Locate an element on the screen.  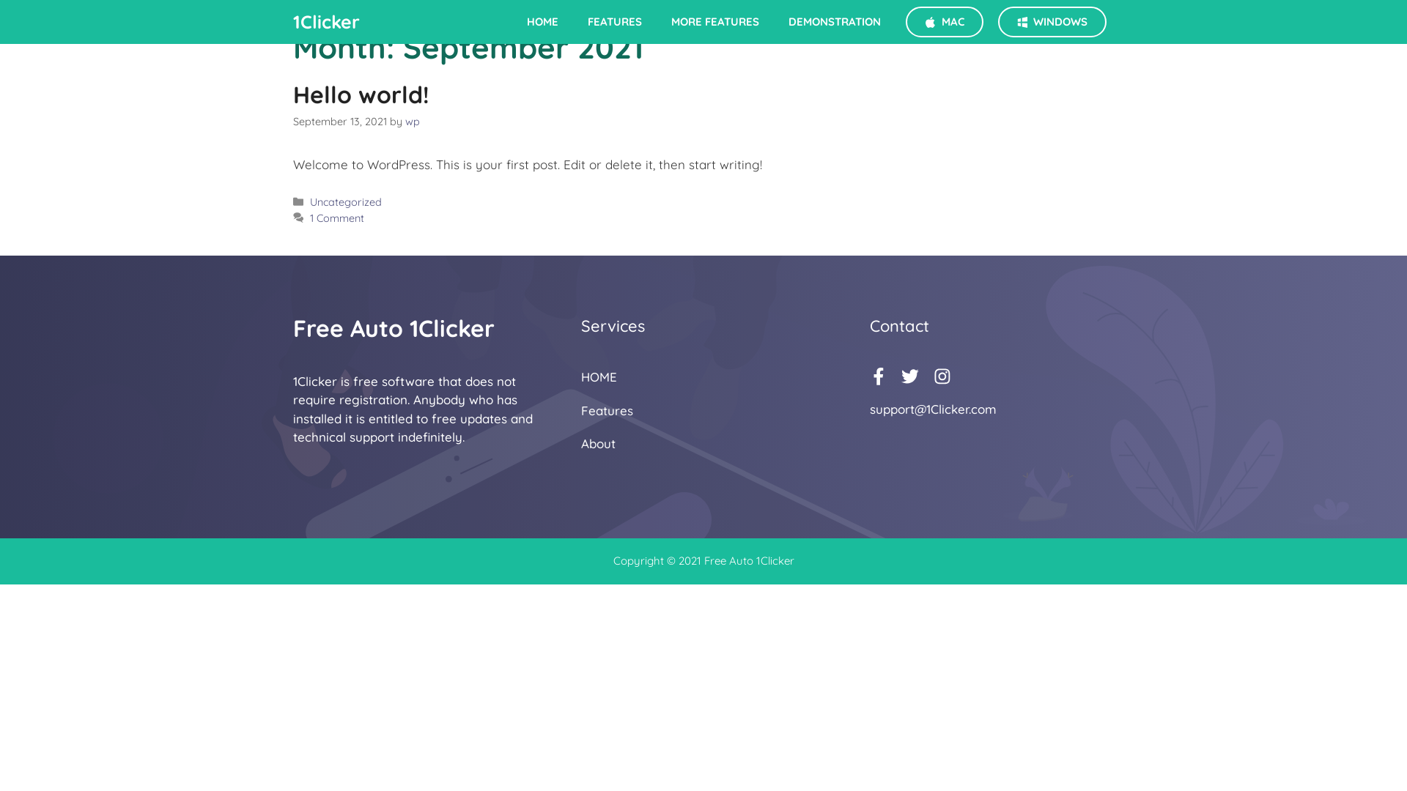
Uncategorized is located at coordinates (346, 202).